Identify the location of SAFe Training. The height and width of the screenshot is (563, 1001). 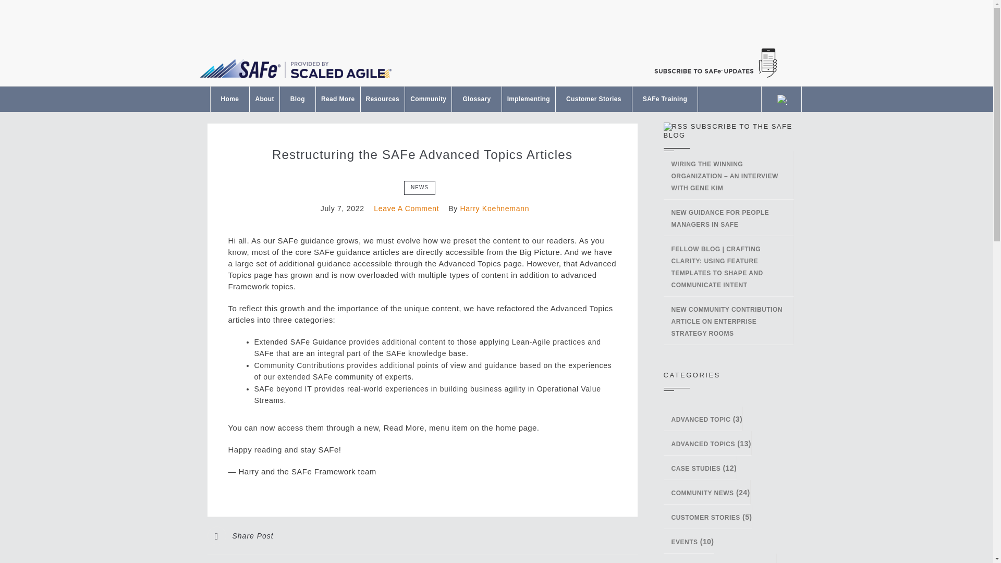
(665, 99).